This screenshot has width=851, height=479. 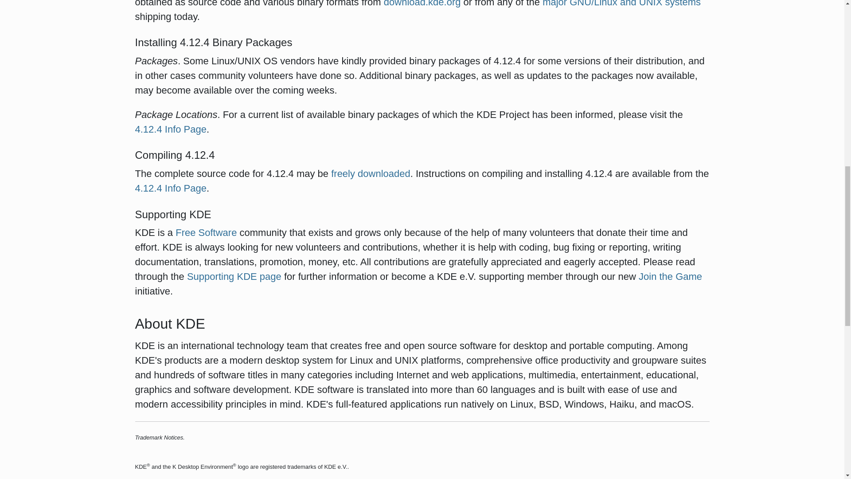 I want to click on Supporting KDE page, so click(x=234, y=277).